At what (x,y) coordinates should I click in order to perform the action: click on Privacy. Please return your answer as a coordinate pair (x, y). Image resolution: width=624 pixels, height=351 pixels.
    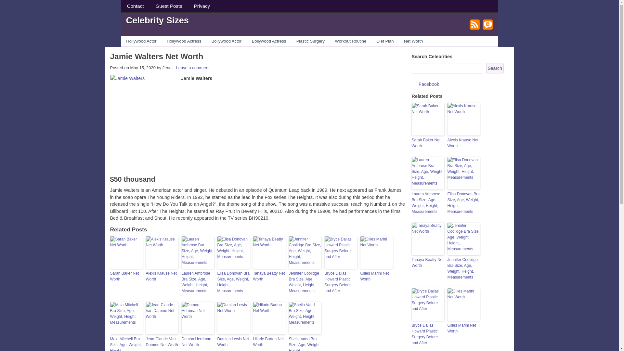
    Looking at the image, I should click on (202, 6).